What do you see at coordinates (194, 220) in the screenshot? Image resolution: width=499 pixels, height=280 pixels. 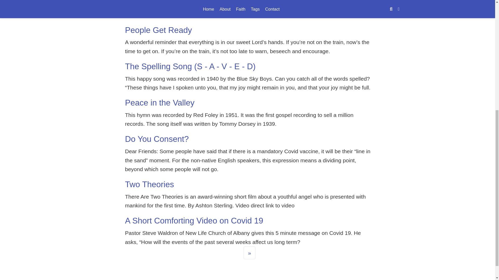 I see `A Short Comforting Video on Covid 19` at bounding box center [194, 220].